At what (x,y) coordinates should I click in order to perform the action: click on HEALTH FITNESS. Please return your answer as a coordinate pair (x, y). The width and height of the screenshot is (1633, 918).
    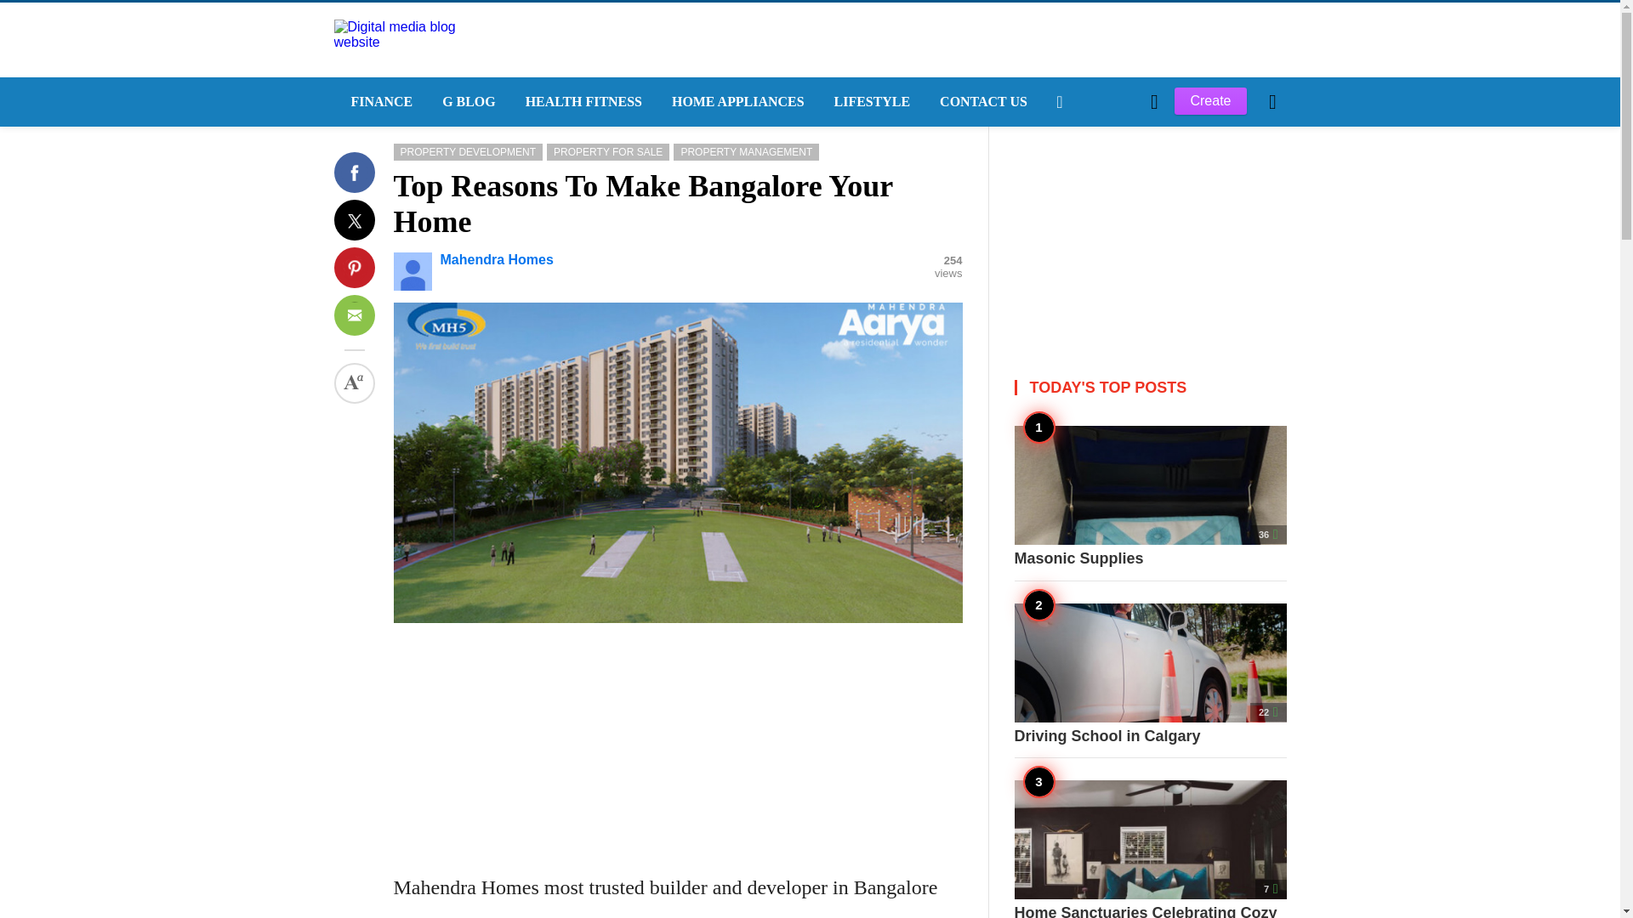
    Looking at the image, I should click on (581, 102).